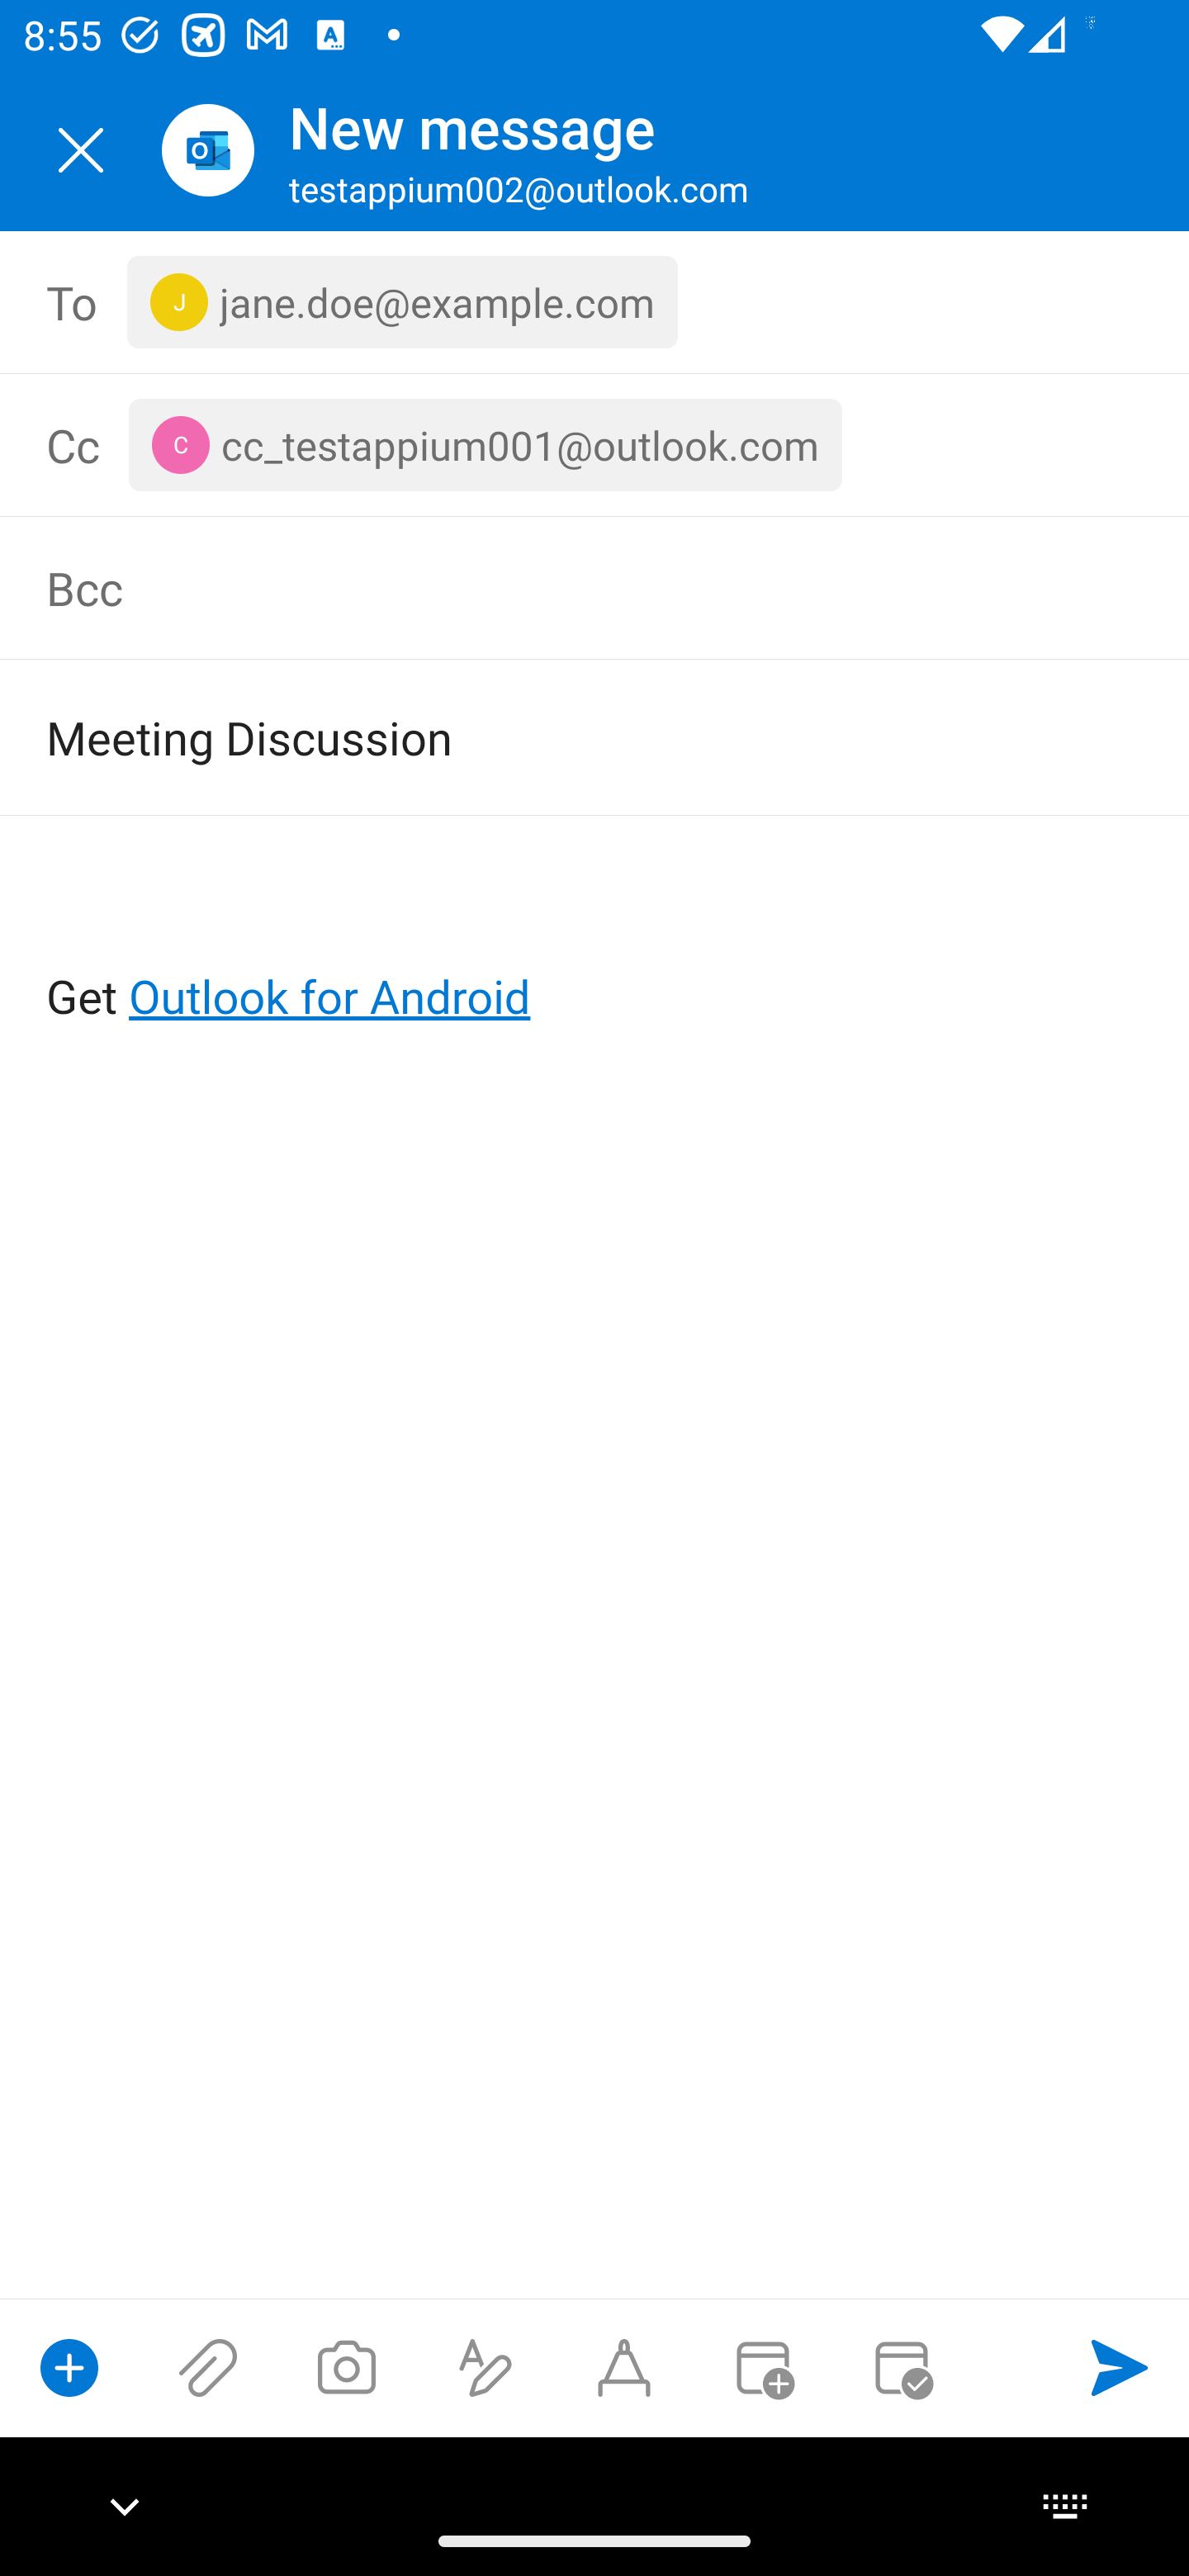 The image size is (1189, 2576). What do you see at coordinates (346, 2367) in the screenshot?
I see `Take a photo` at bounding box center [346, 2367].